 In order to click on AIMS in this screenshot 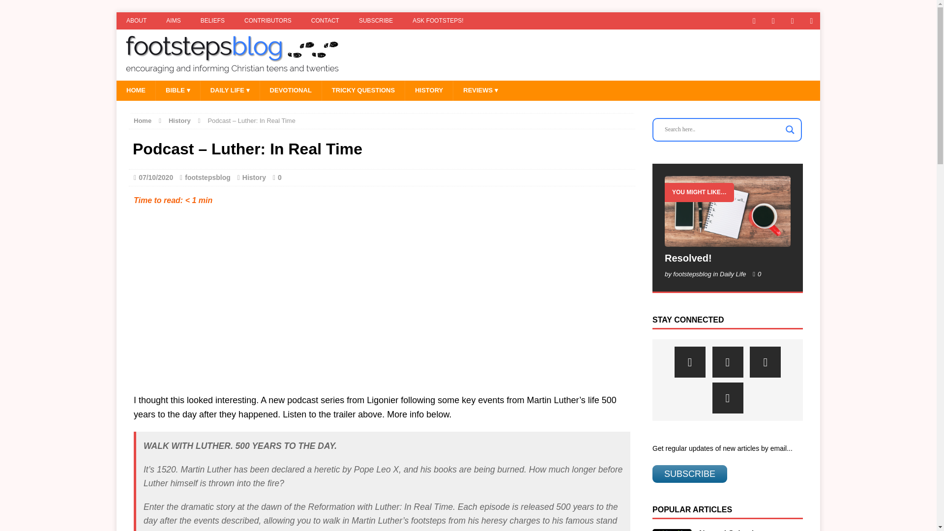, I will do `click(173, 21)`.